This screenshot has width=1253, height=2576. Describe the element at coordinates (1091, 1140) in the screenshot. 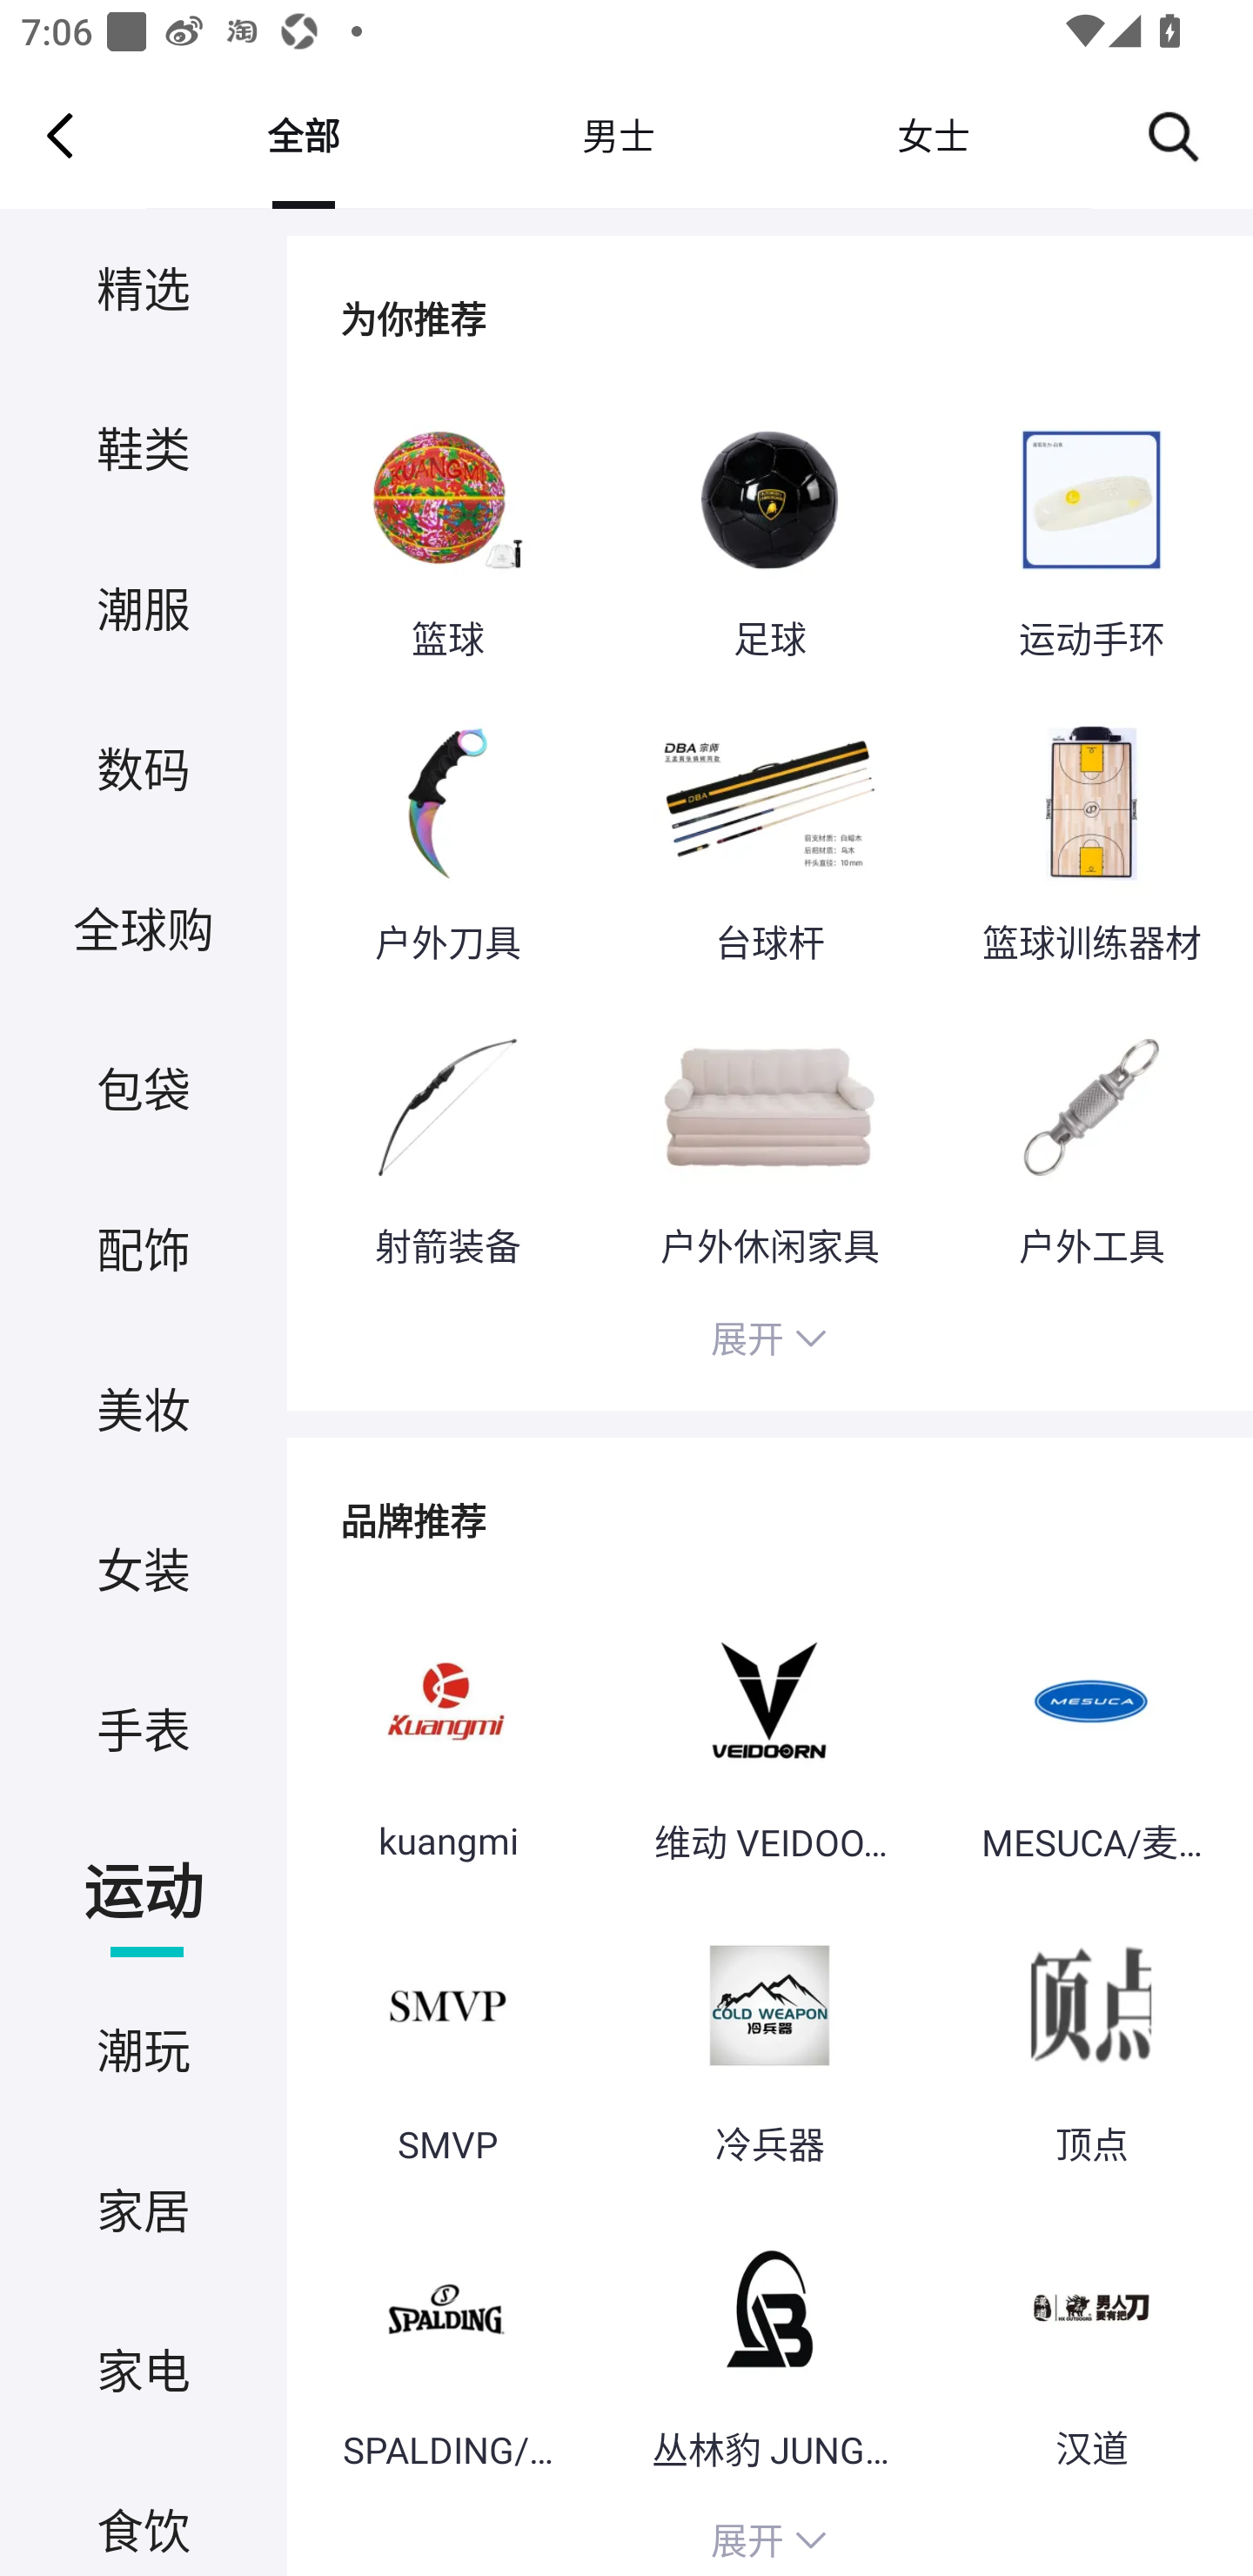

I see `户外工具` at that location.